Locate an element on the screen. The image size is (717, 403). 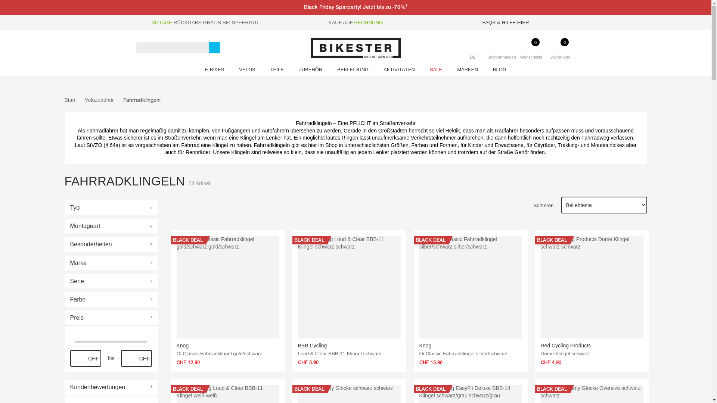
BBB Cycling Loud & Clear BBB-11 Klingel schwarz schwarz is located at coordinates (350, 287).